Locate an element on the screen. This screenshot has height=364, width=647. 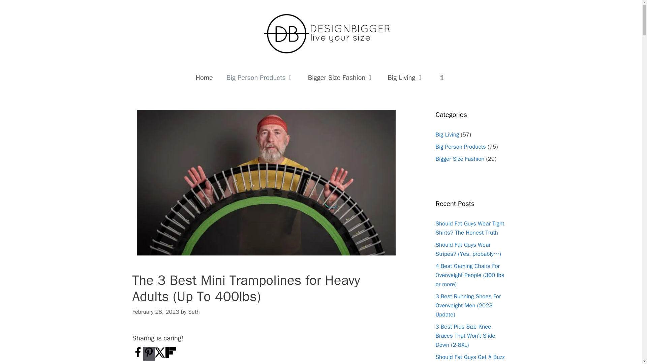
Share on Flipboard is located at coordinates (171, 356).